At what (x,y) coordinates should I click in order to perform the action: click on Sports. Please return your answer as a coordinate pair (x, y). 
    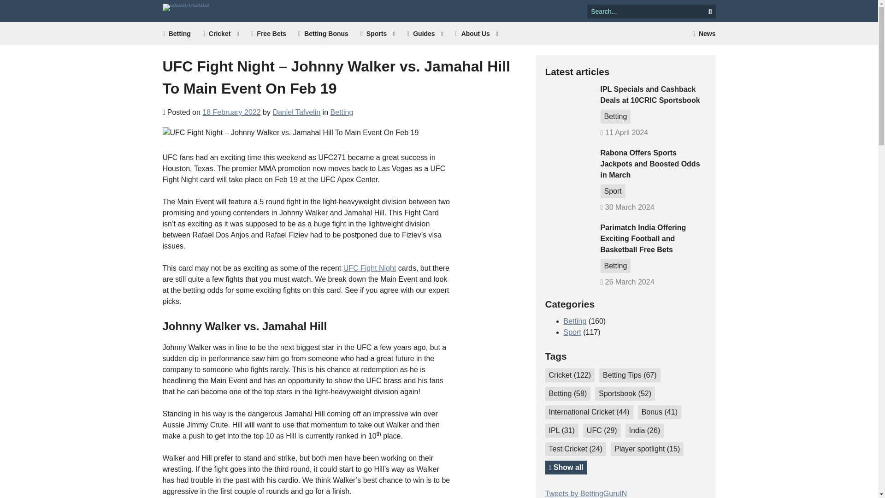
    Looking at the image, I should click on (377, 33).